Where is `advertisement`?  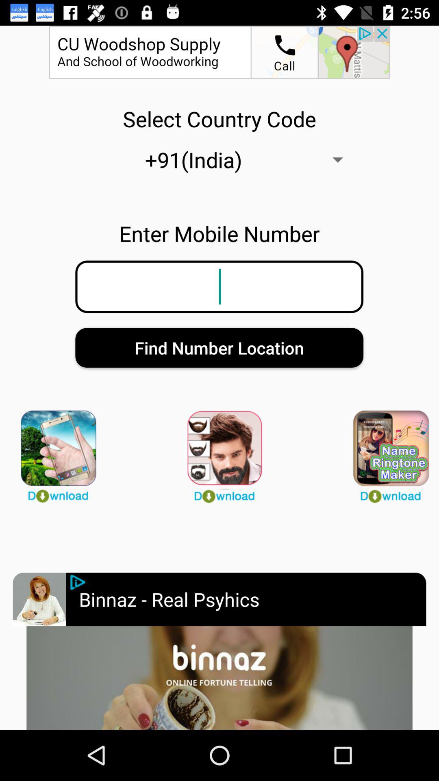 advertisement is located at coordinates (39, 599).